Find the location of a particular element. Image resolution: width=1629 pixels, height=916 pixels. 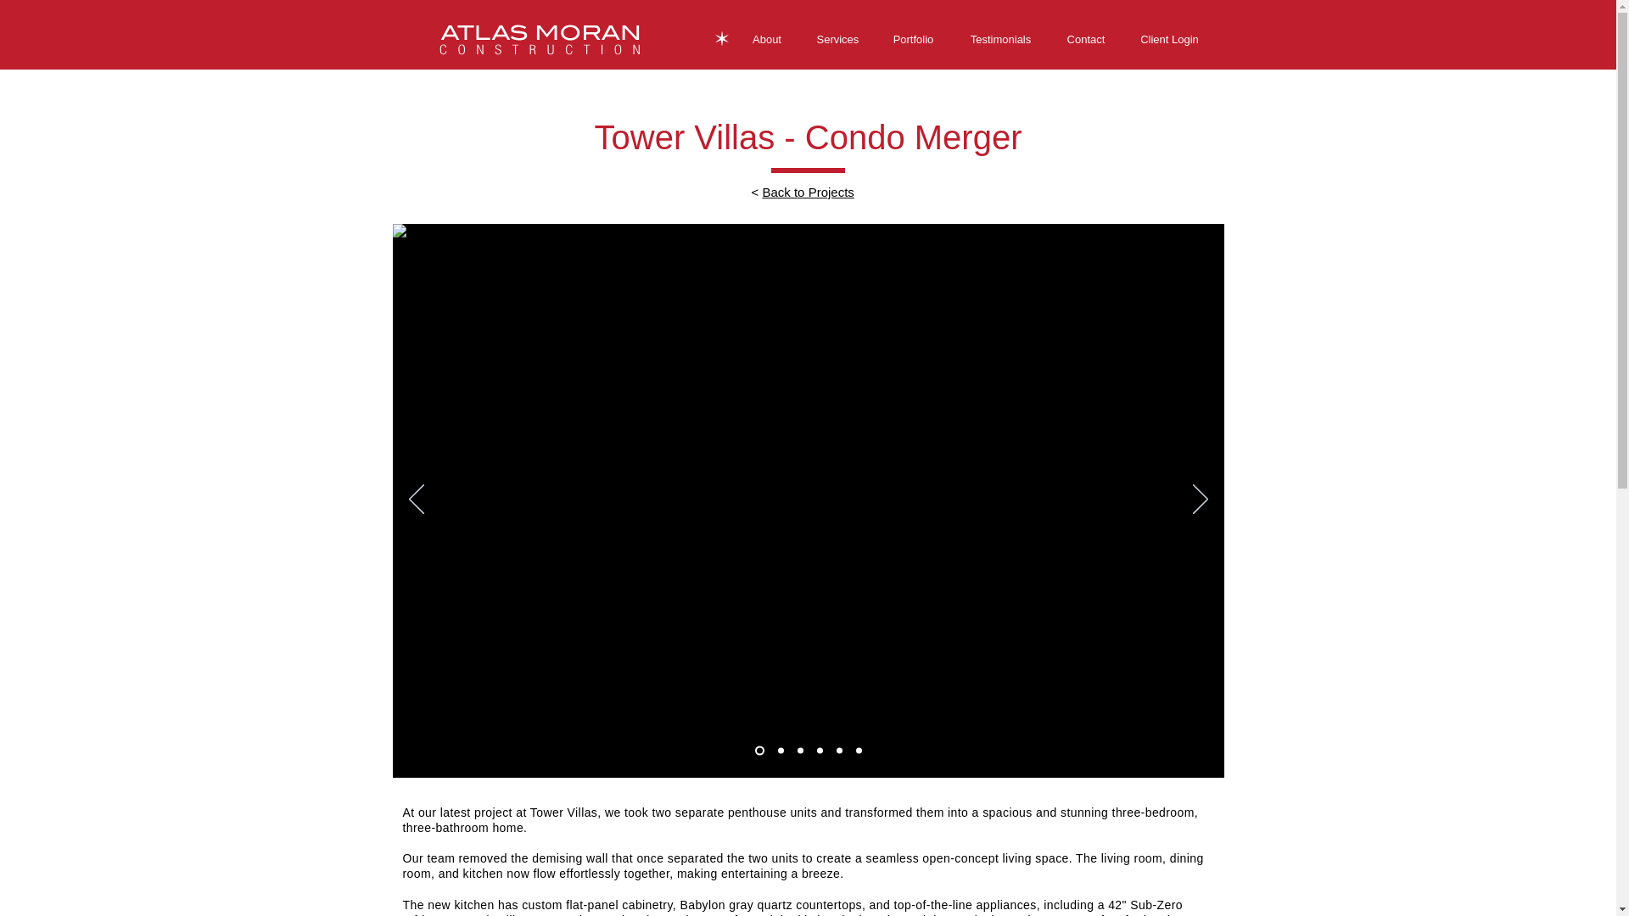

About is located at coordinates (767, 39).